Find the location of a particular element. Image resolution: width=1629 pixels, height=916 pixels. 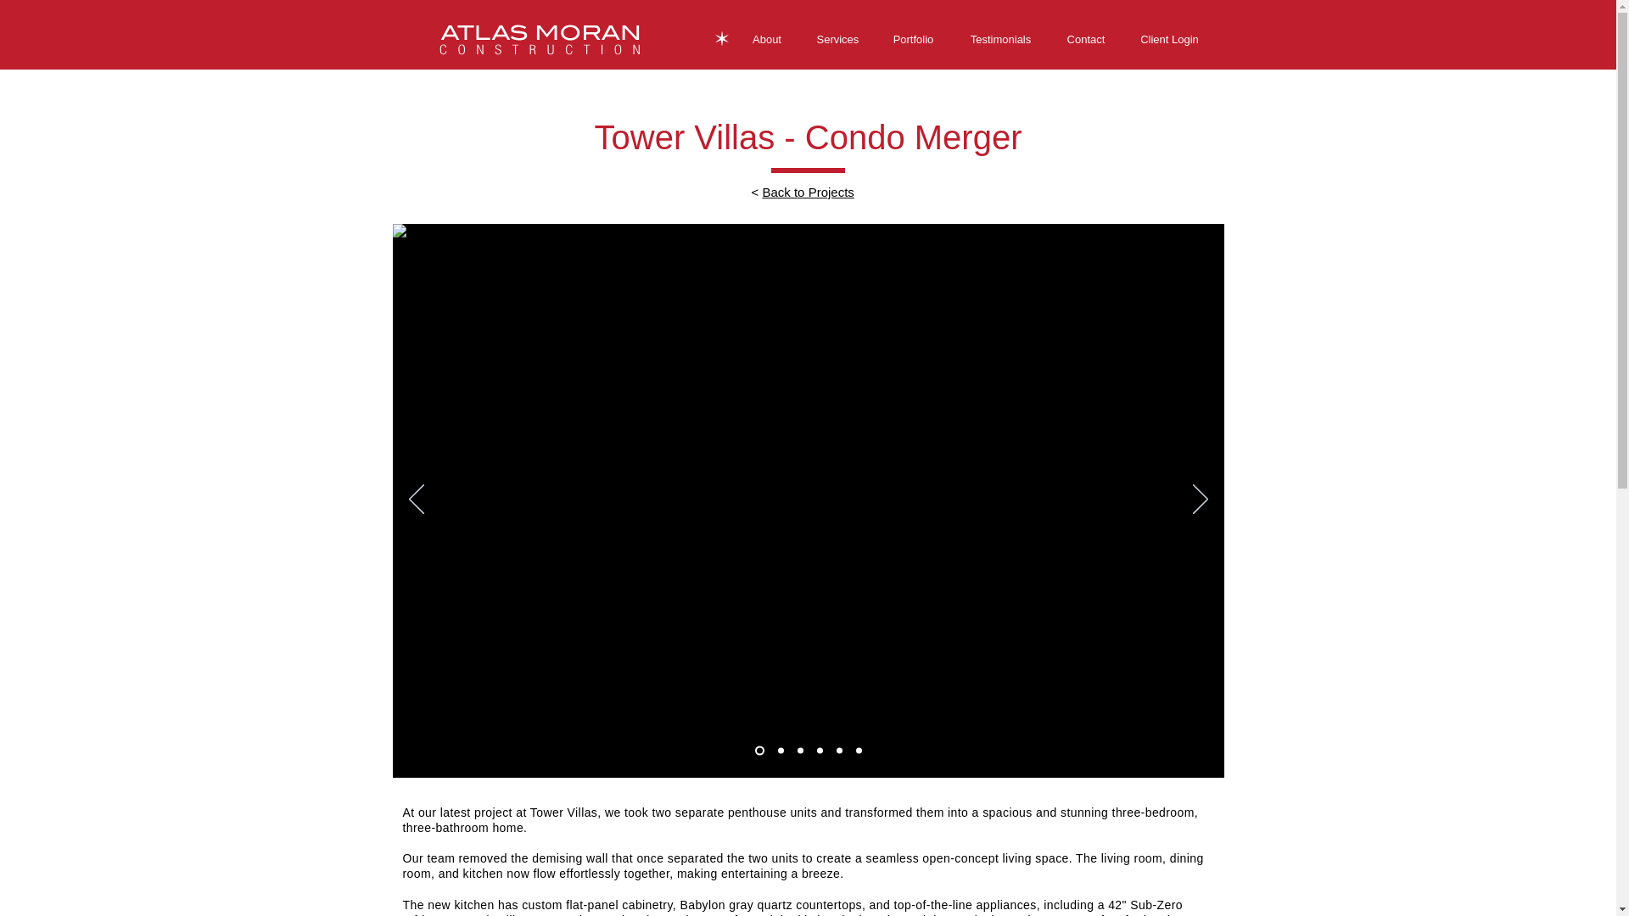

About is located at coordinates (767, 39).